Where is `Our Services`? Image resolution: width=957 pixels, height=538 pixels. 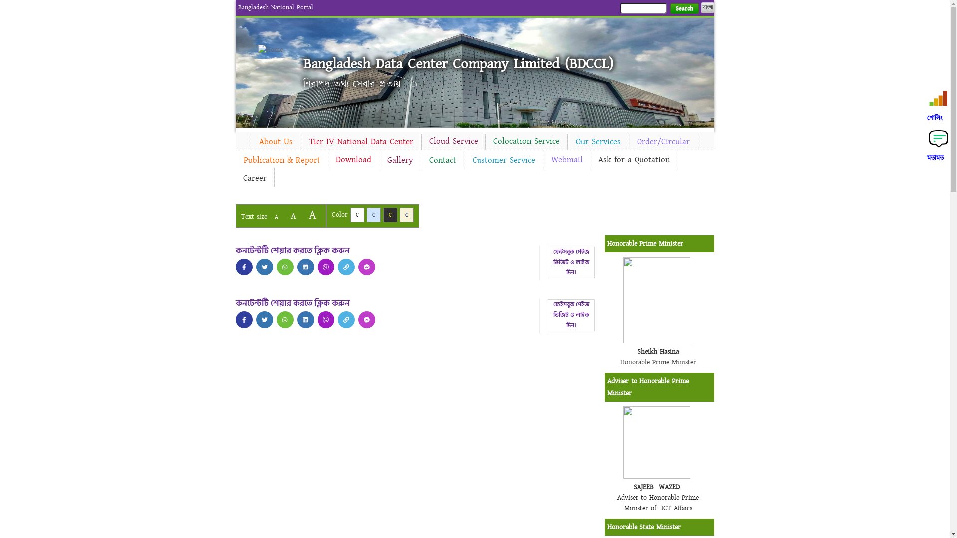
Our Services is located at coordinates (598, 142).